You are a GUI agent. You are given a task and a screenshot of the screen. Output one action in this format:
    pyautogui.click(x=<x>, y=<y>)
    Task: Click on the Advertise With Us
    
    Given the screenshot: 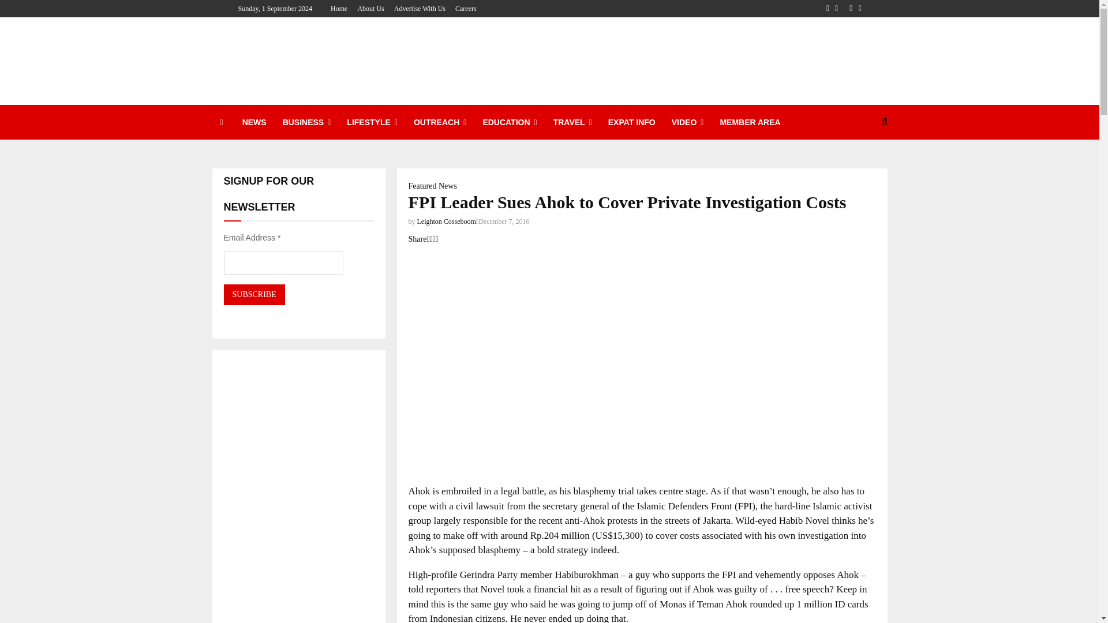 What is the action you would take?
    pyautogui.click(x=420, y=9)
    